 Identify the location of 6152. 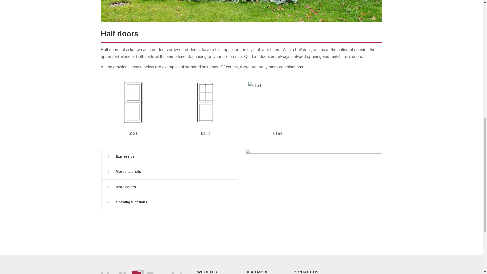
(205, 102).